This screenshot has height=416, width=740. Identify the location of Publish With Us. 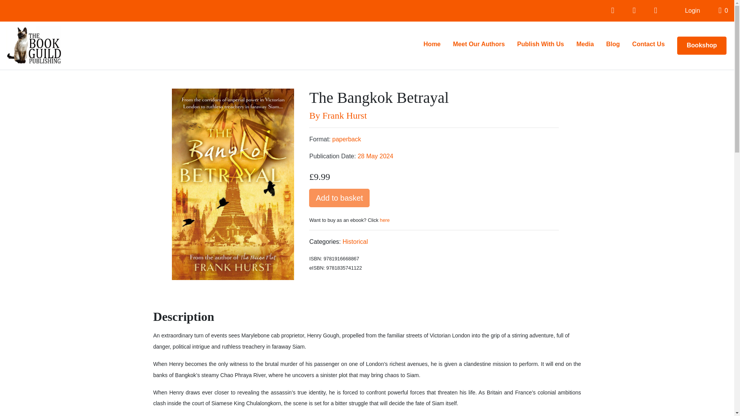
(541, 44).